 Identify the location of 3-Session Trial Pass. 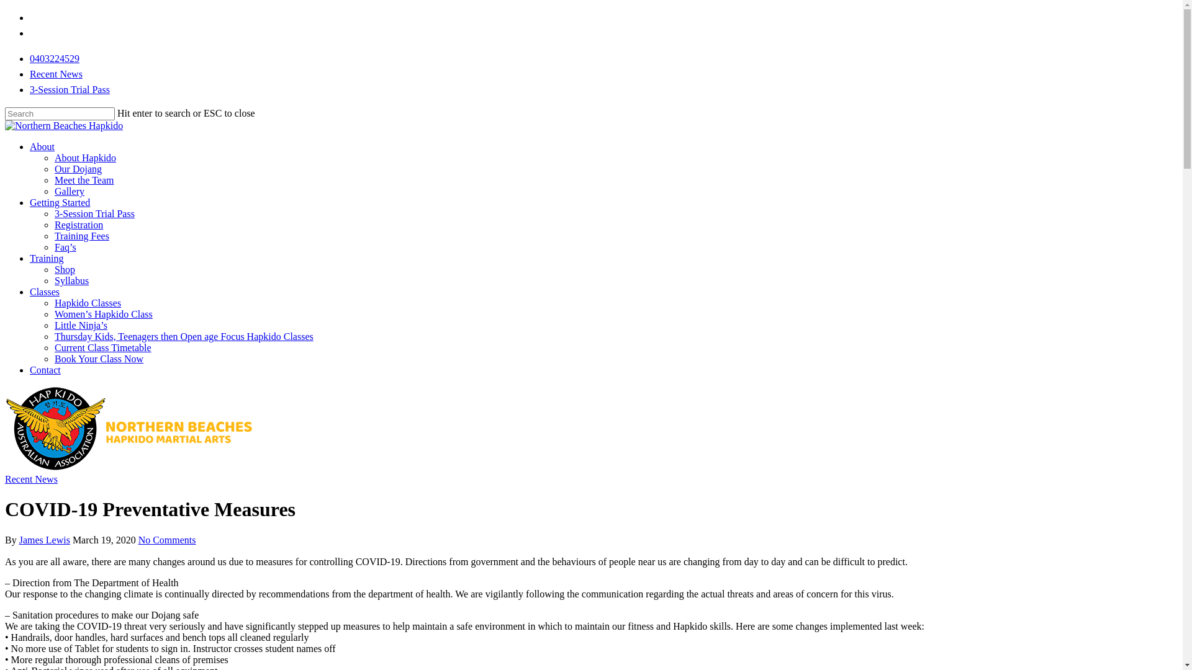
(94, 213).